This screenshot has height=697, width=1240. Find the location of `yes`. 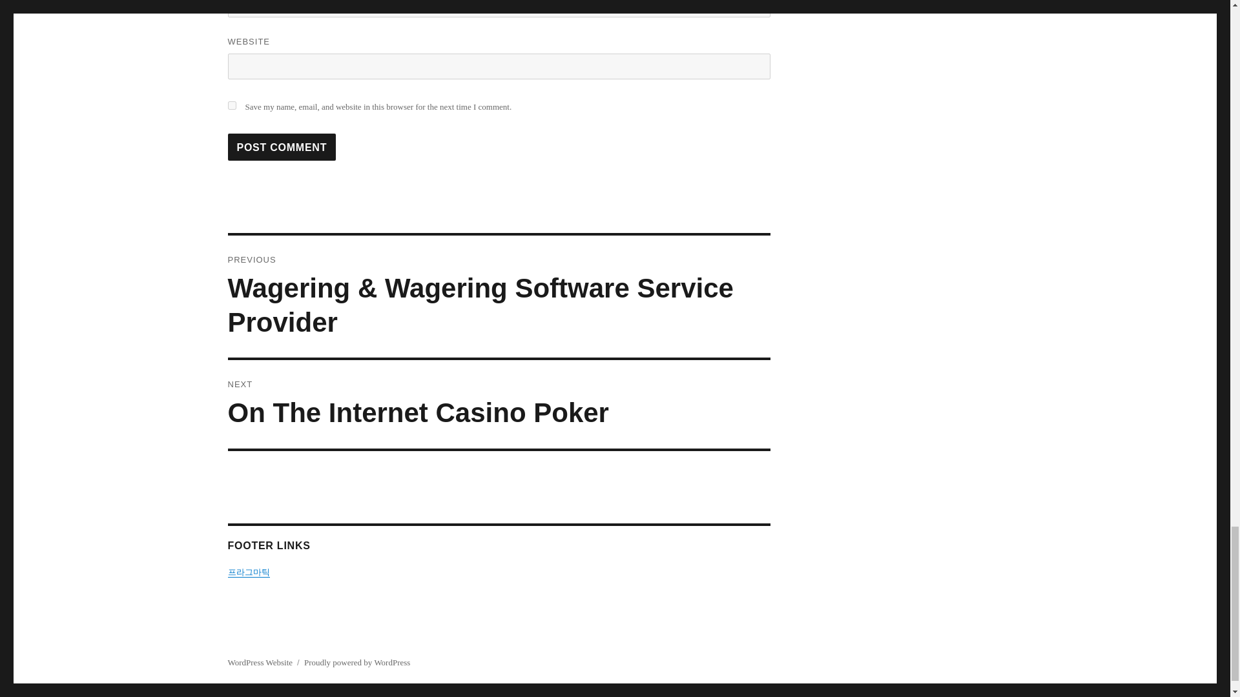

yes is located at coordinates (231, 105).